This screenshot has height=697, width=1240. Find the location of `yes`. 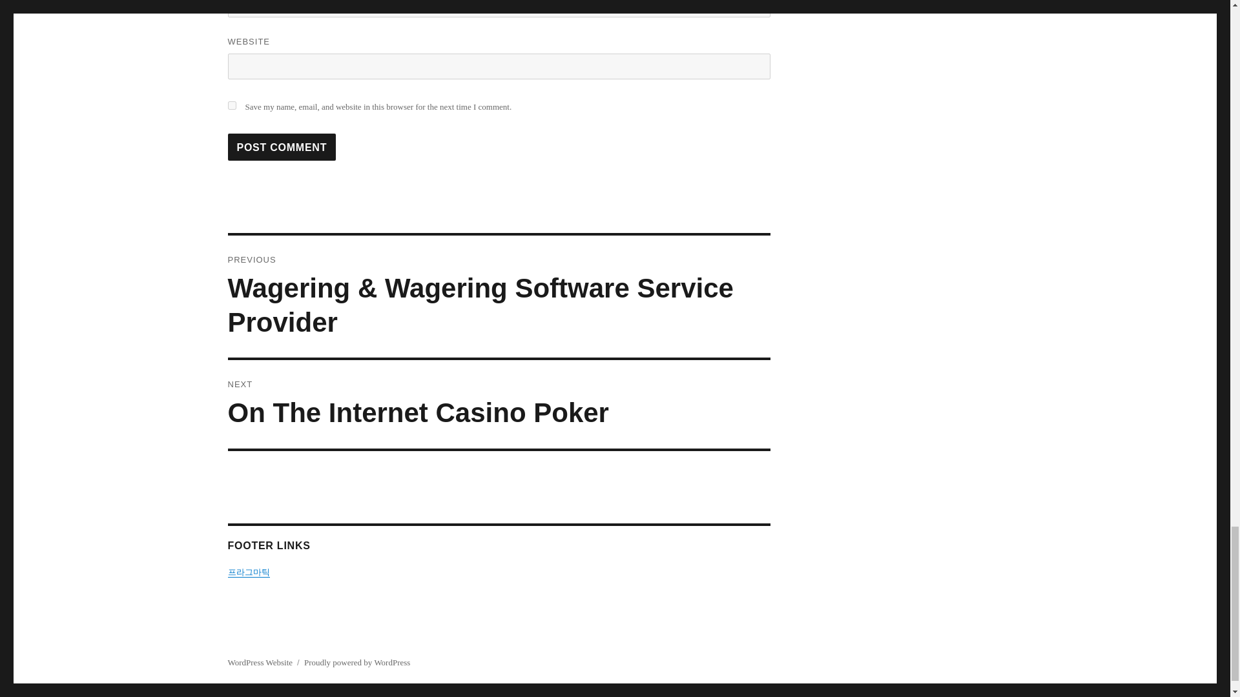

yes is located at coordinates (231, 105).